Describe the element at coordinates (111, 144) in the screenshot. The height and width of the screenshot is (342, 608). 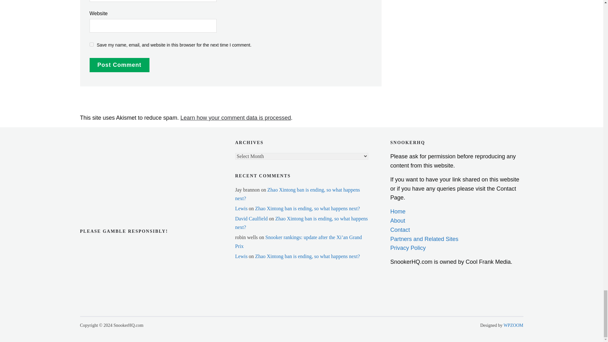
I see `ngc-uk-betting-sites-not-on-gamstop` at that location.